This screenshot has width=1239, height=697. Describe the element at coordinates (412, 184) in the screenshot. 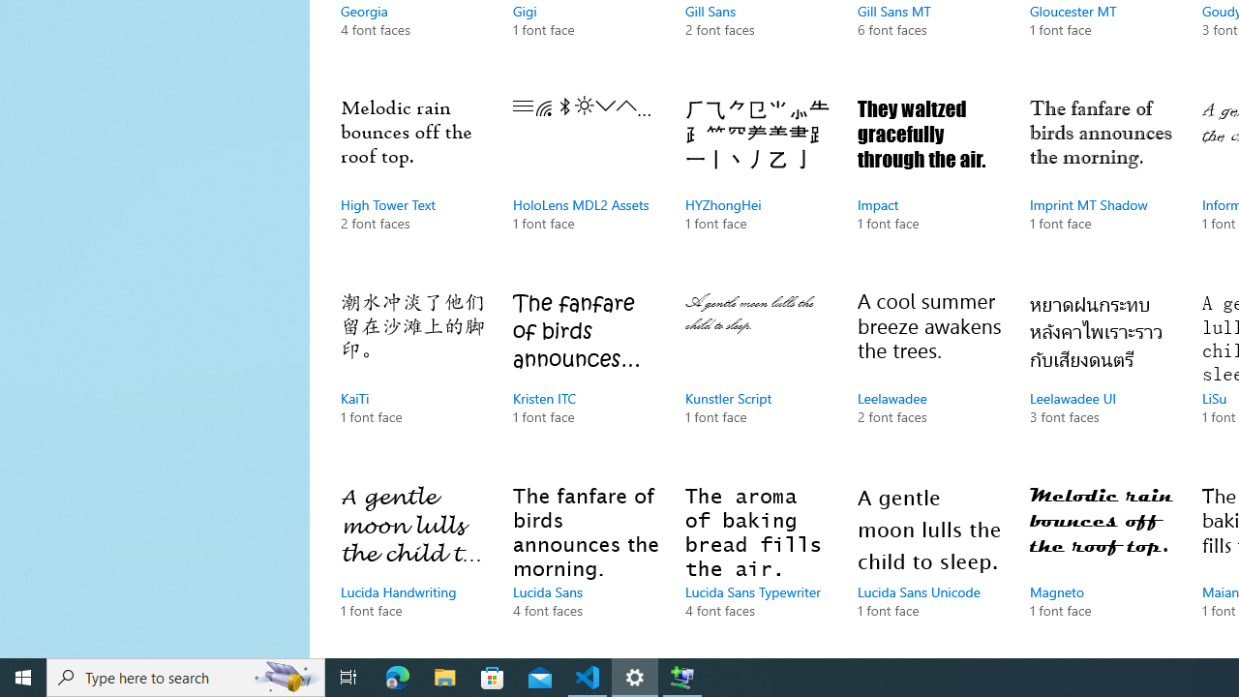

I see `High Tower Text, 2 font faces` at that location.